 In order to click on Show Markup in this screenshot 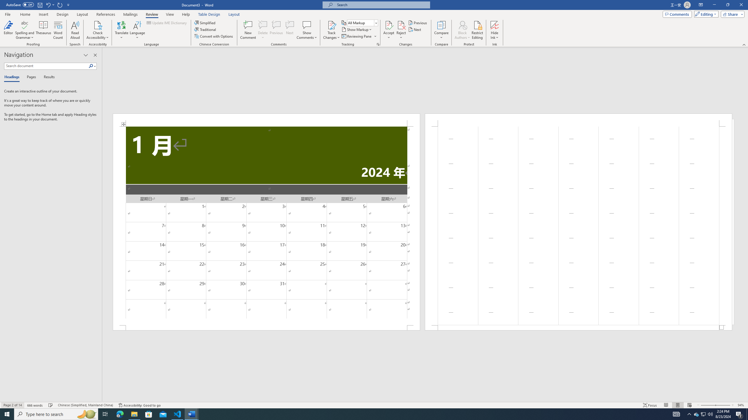, I will do `click(357, 29)`.